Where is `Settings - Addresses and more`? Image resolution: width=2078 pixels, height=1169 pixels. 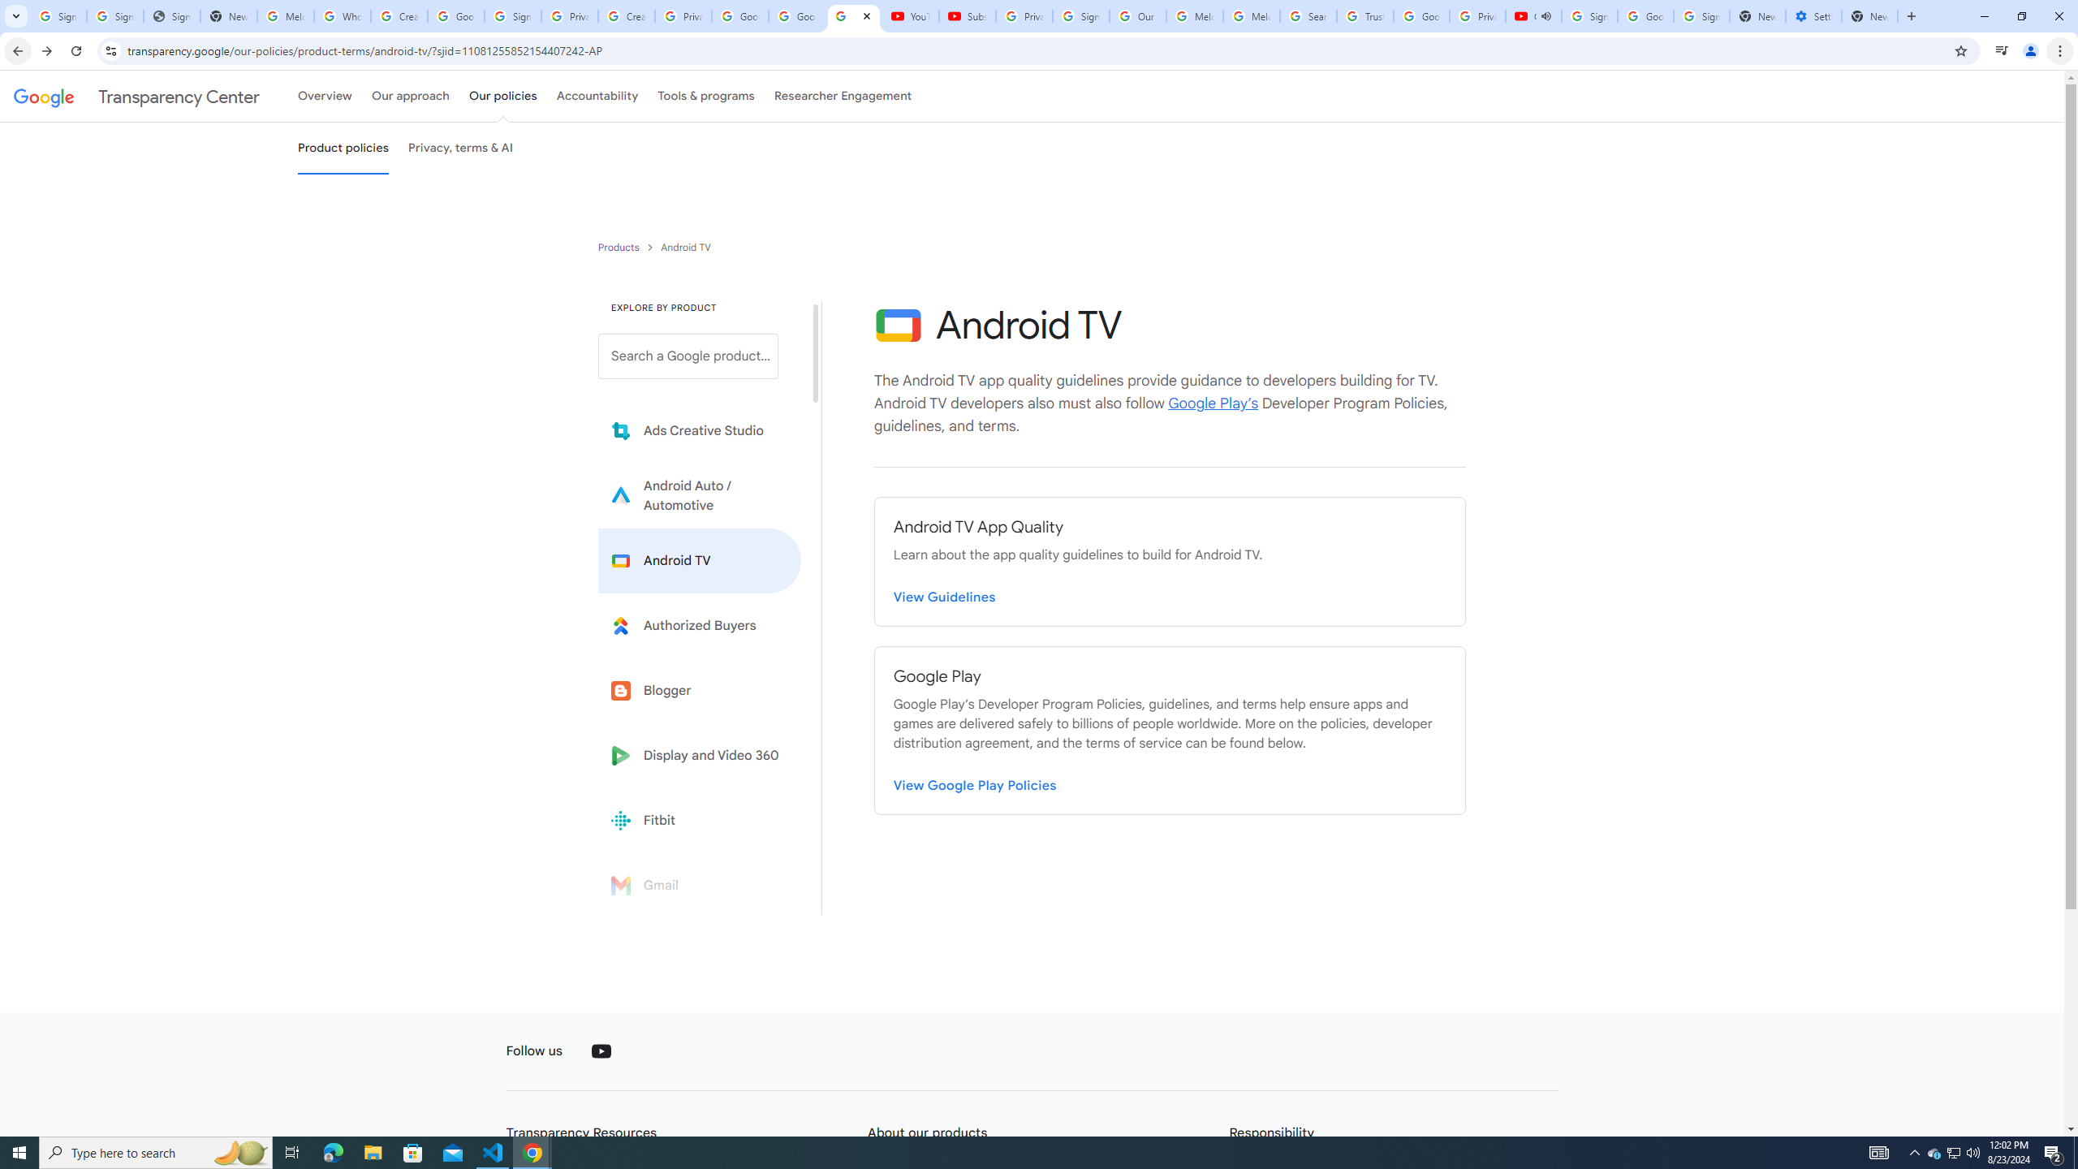
Settings - Addresses and more is located at coordinates (1813, 16).